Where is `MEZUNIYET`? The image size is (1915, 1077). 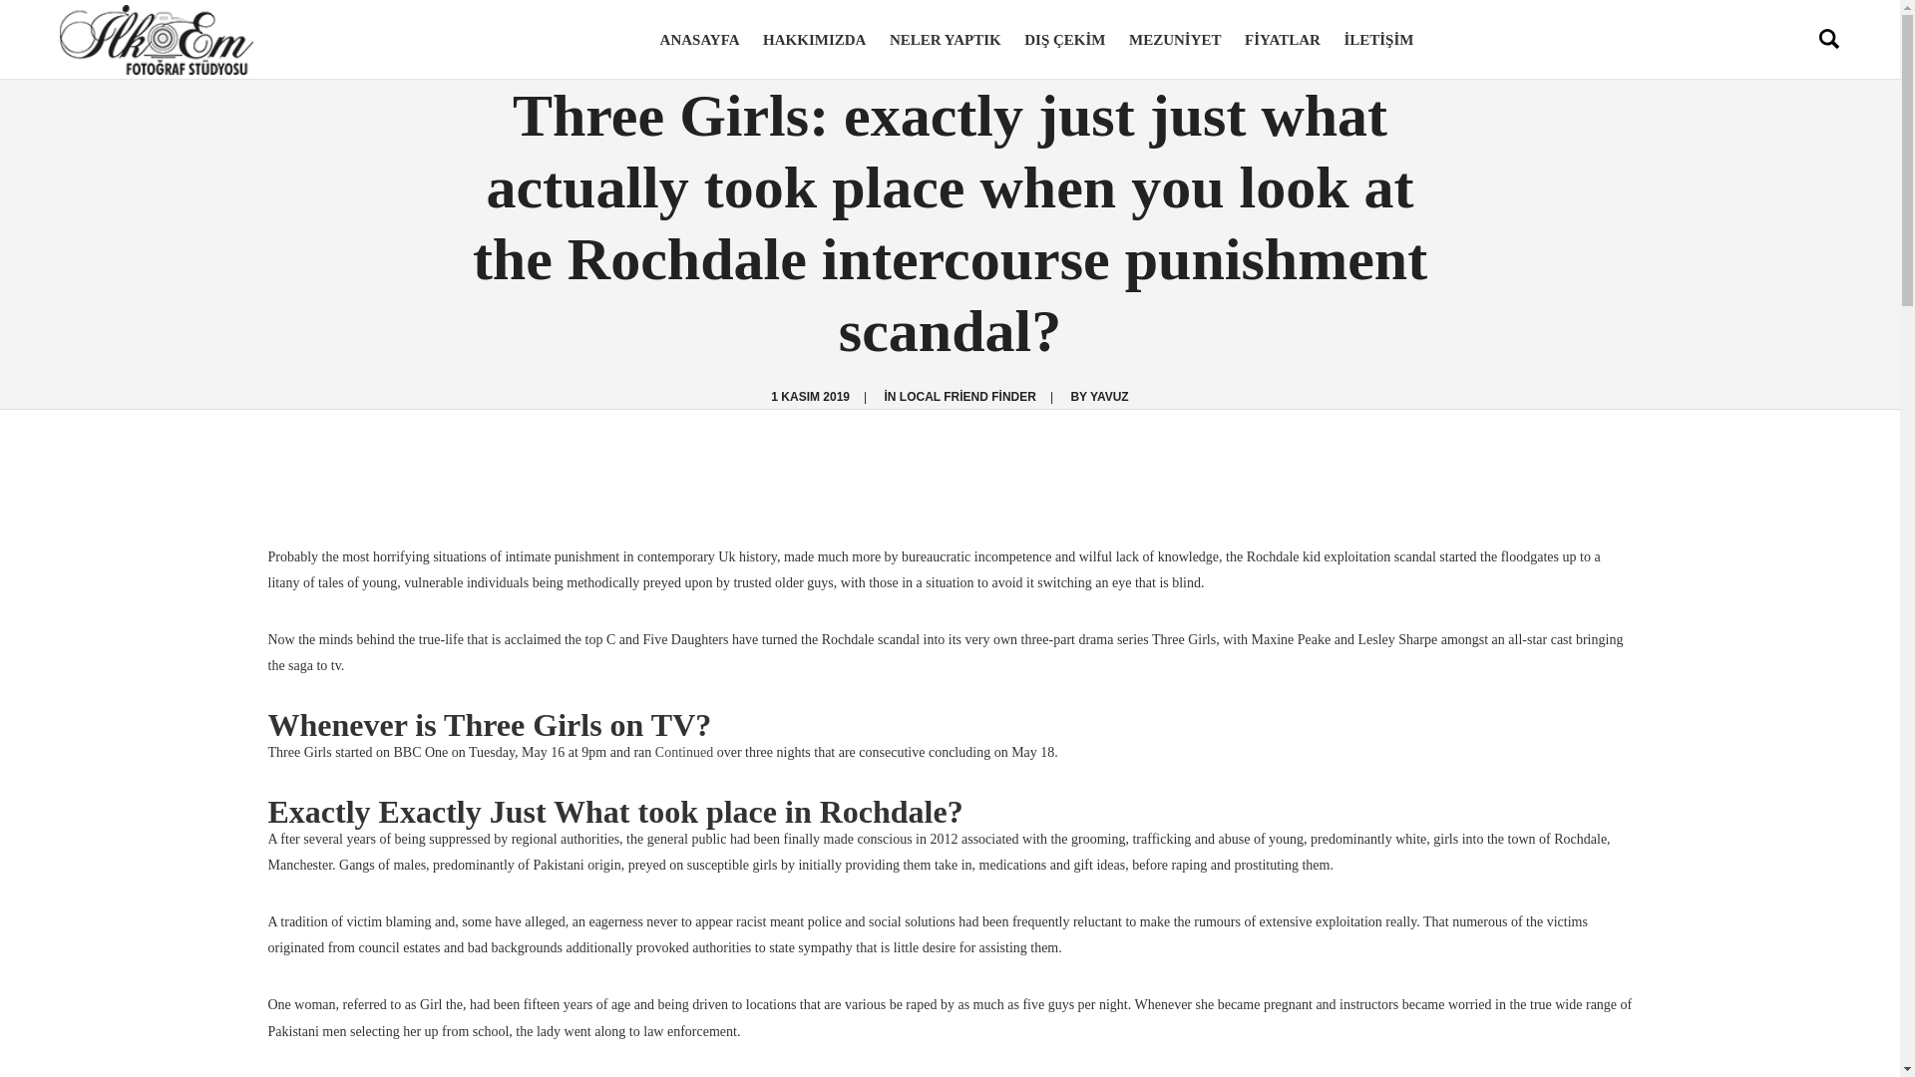
MEZUNIYET is located at coordinates (1175, 40).